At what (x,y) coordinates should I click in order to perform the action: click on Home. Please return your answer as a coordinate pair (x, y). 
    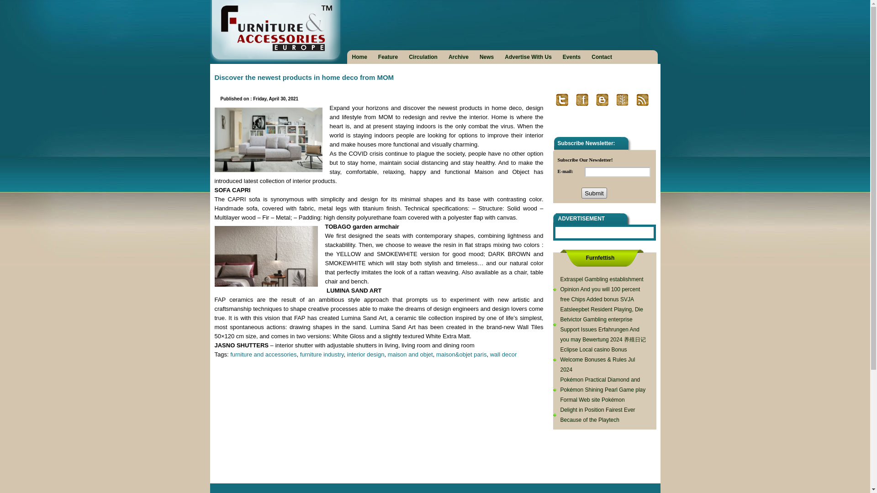
    Looking at the image, I should click on (359, 57).